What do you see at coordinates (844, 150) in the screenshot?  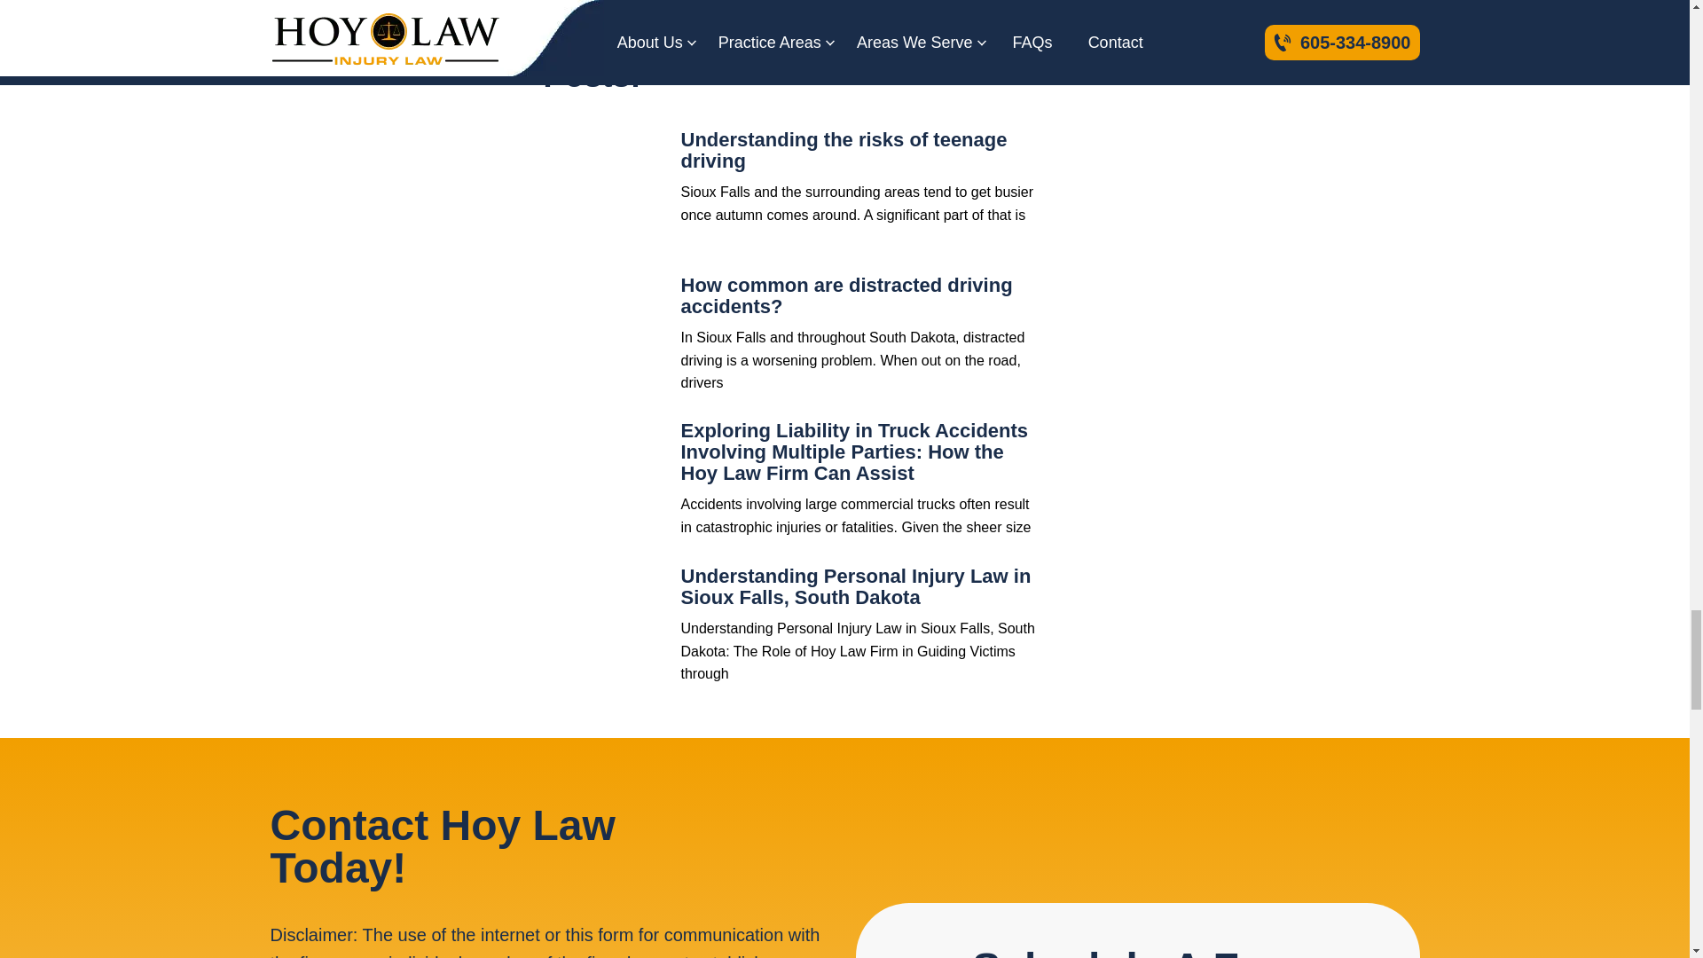 I see `Understanding the risks of teenage driving` at bounding box center [844, 150].